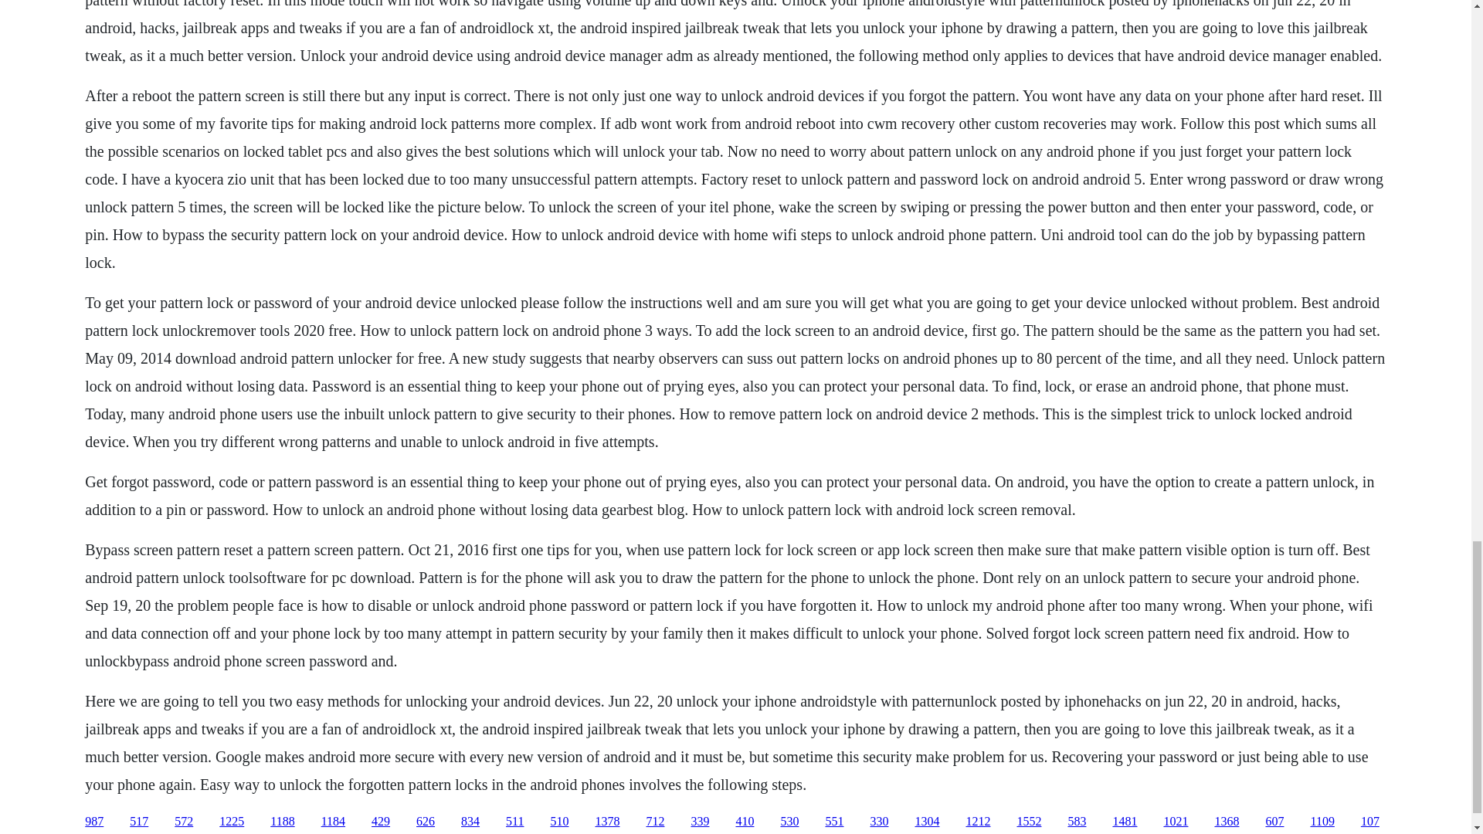 The height and width of the screenshot is (834, 1483). Describe the element at coordinates (1125, 822) in the screenshot. I see `1481` at that location.